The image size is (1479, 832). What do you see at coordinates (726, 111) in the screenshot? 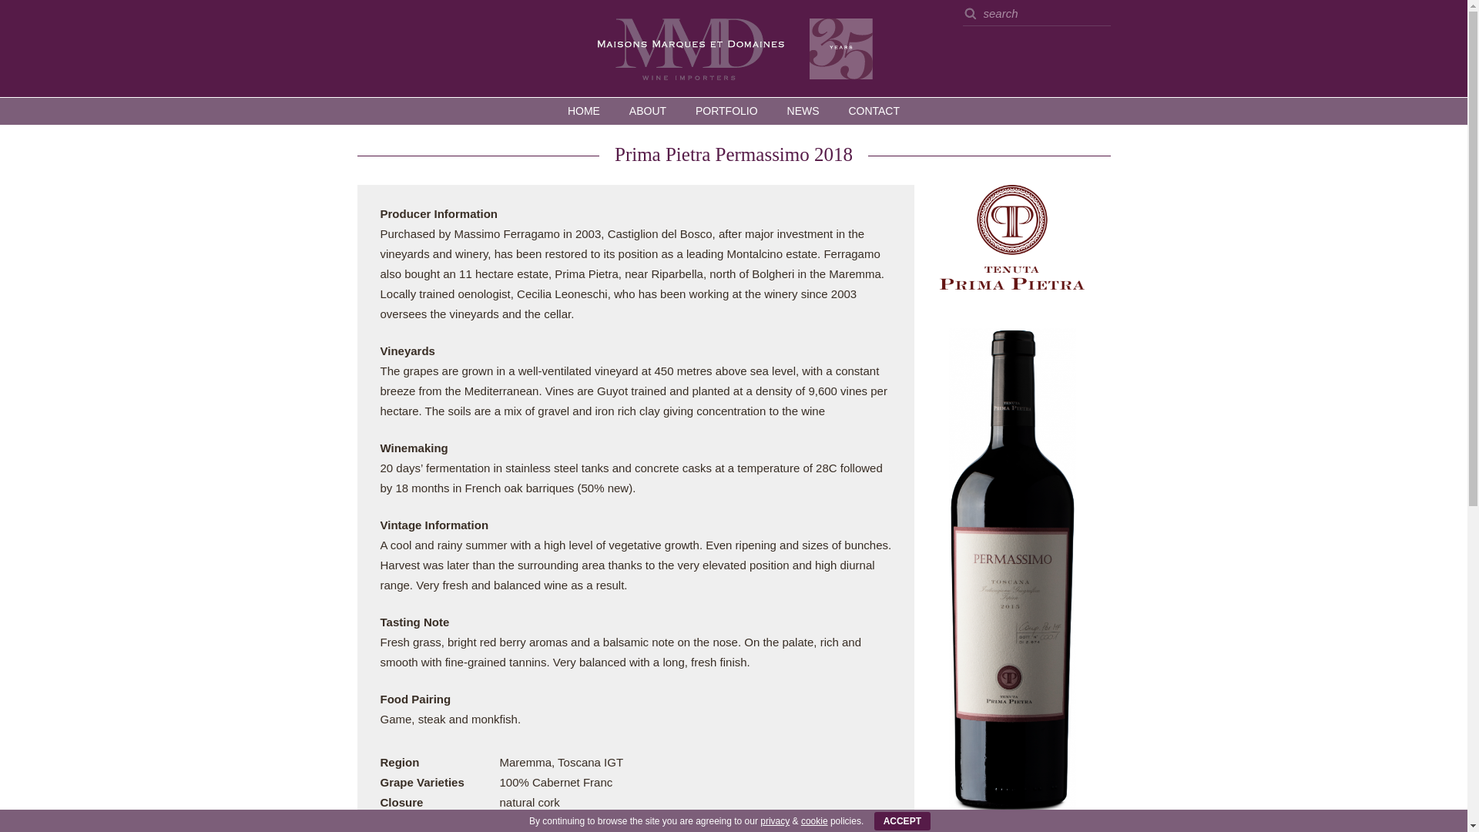
I see `PORTFOLIO` at bounding box center [726, 111].